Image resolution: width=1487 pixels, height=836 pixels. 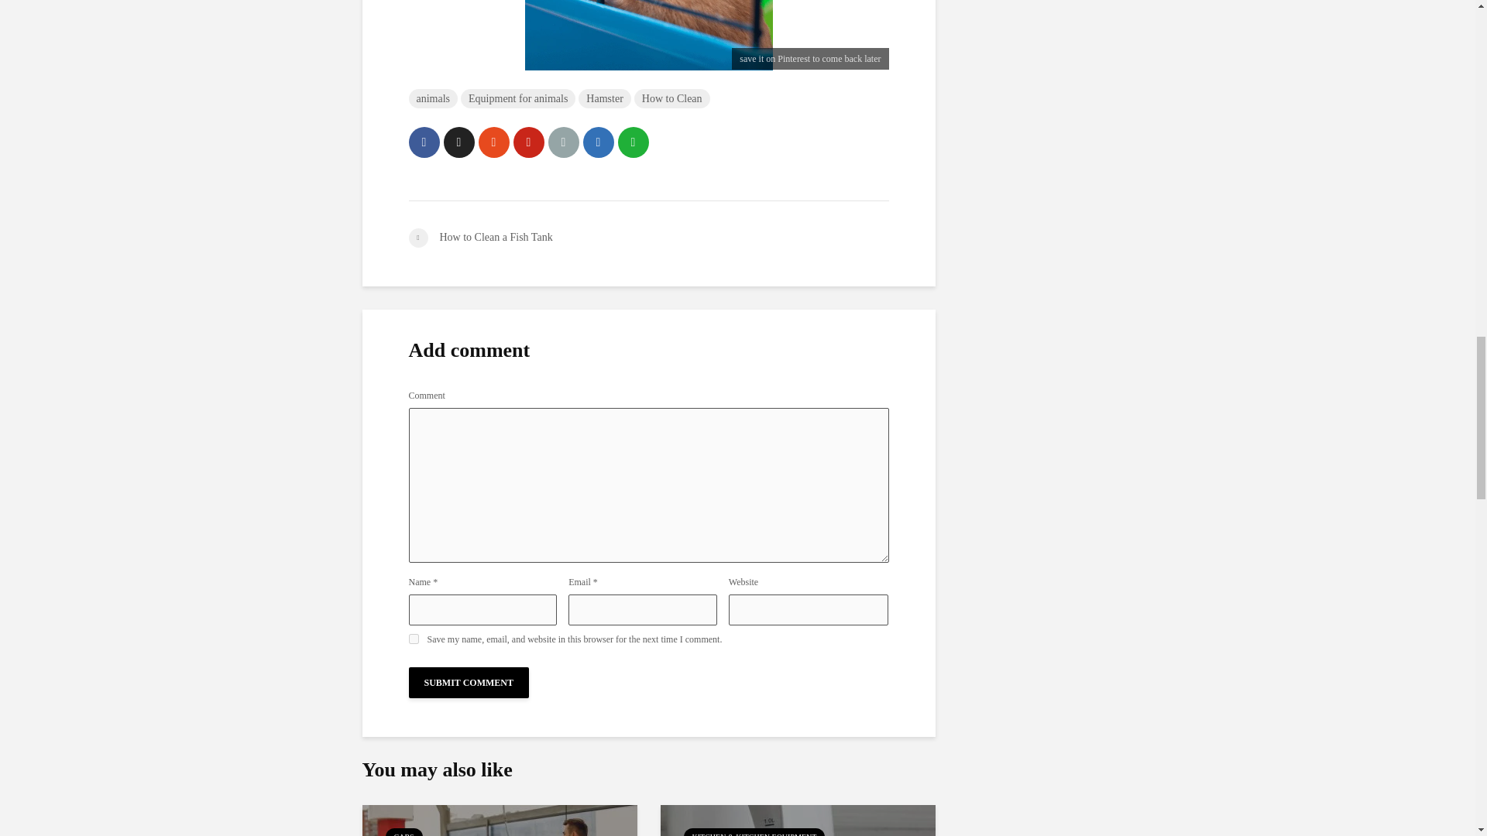 What do you see at coordinates (434, 98) in the screenshot?
I see `animals` at bounding box center [434, 98].